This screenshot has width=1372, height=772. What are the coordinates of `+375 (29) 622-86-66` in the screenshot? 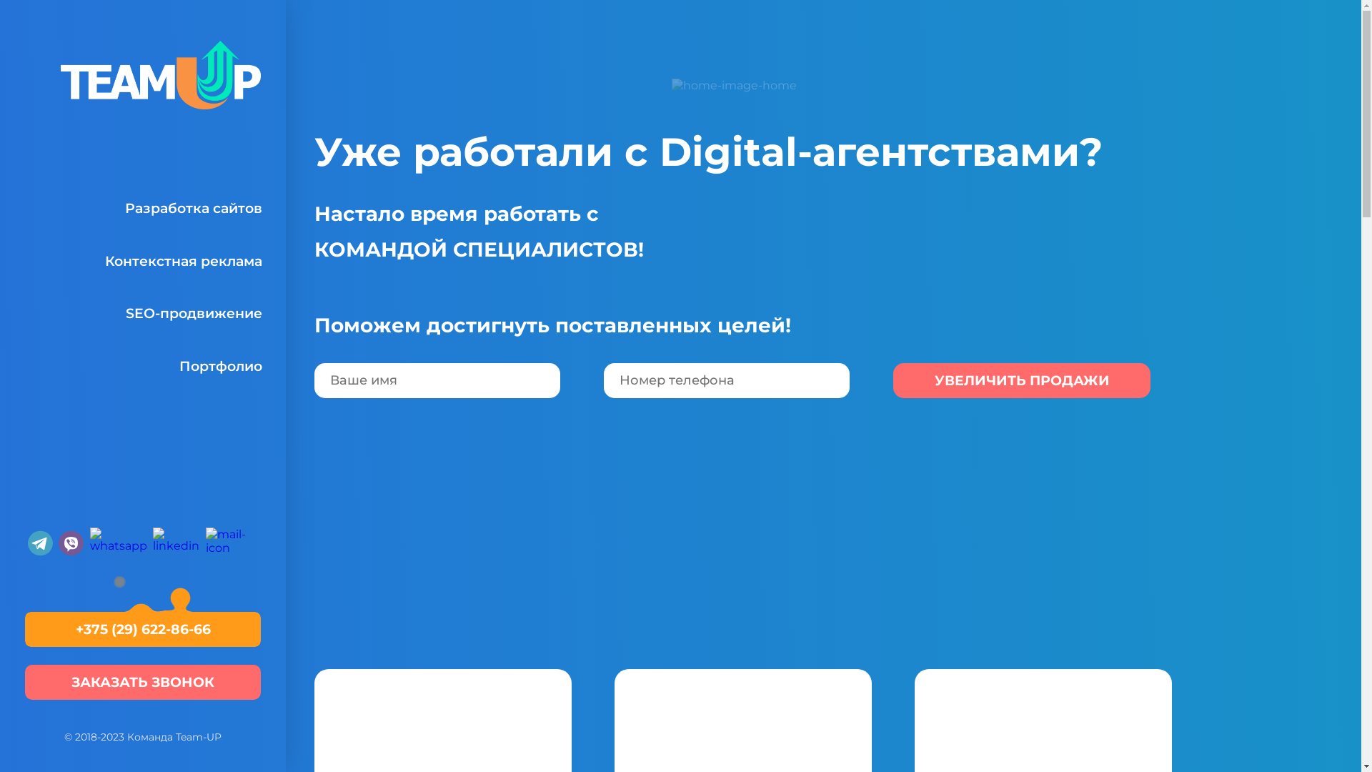 It's located at (143, 629).